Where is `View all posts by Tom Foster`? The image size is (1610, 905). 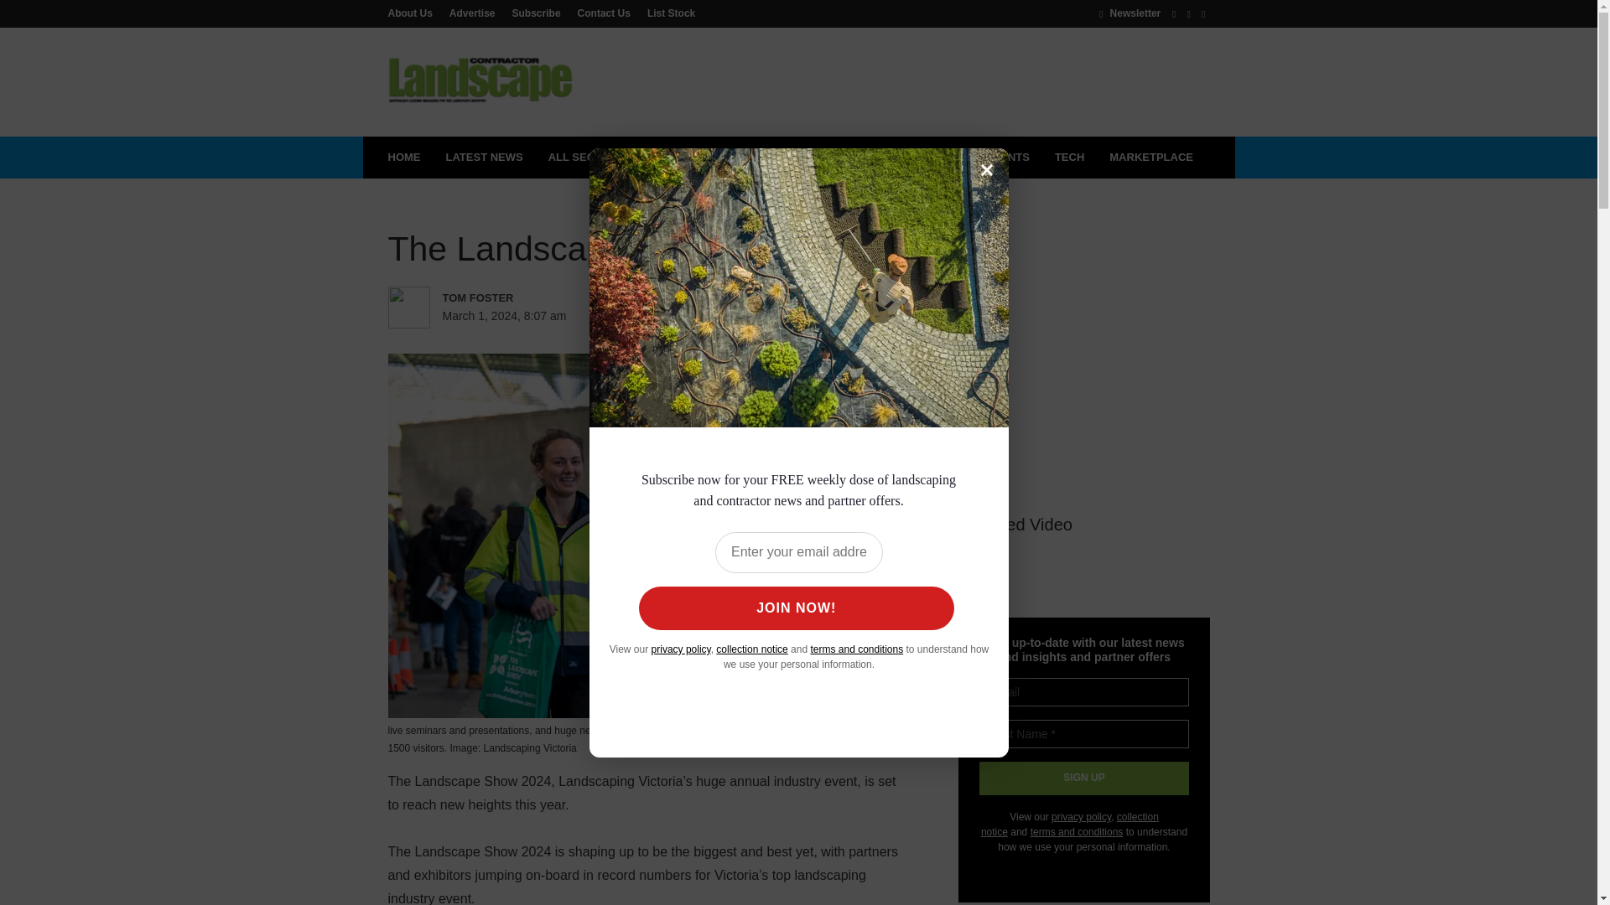 View all posts by Tom Foster is located at coordinates (515, 298).